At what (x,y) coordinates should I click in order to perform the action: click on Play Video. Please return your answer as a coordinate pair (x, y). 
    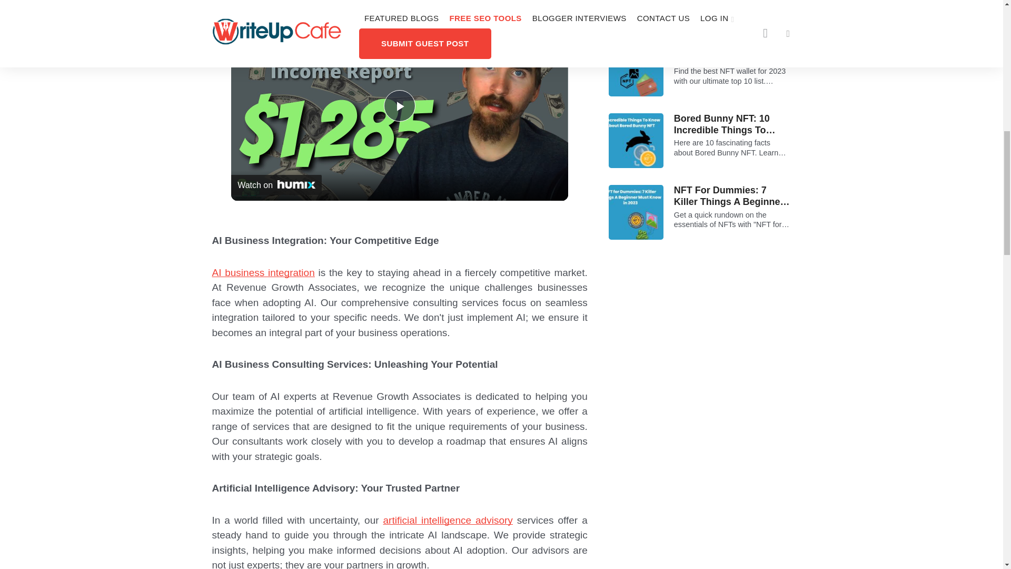
    Looking at the image, I should click on (400, 105).